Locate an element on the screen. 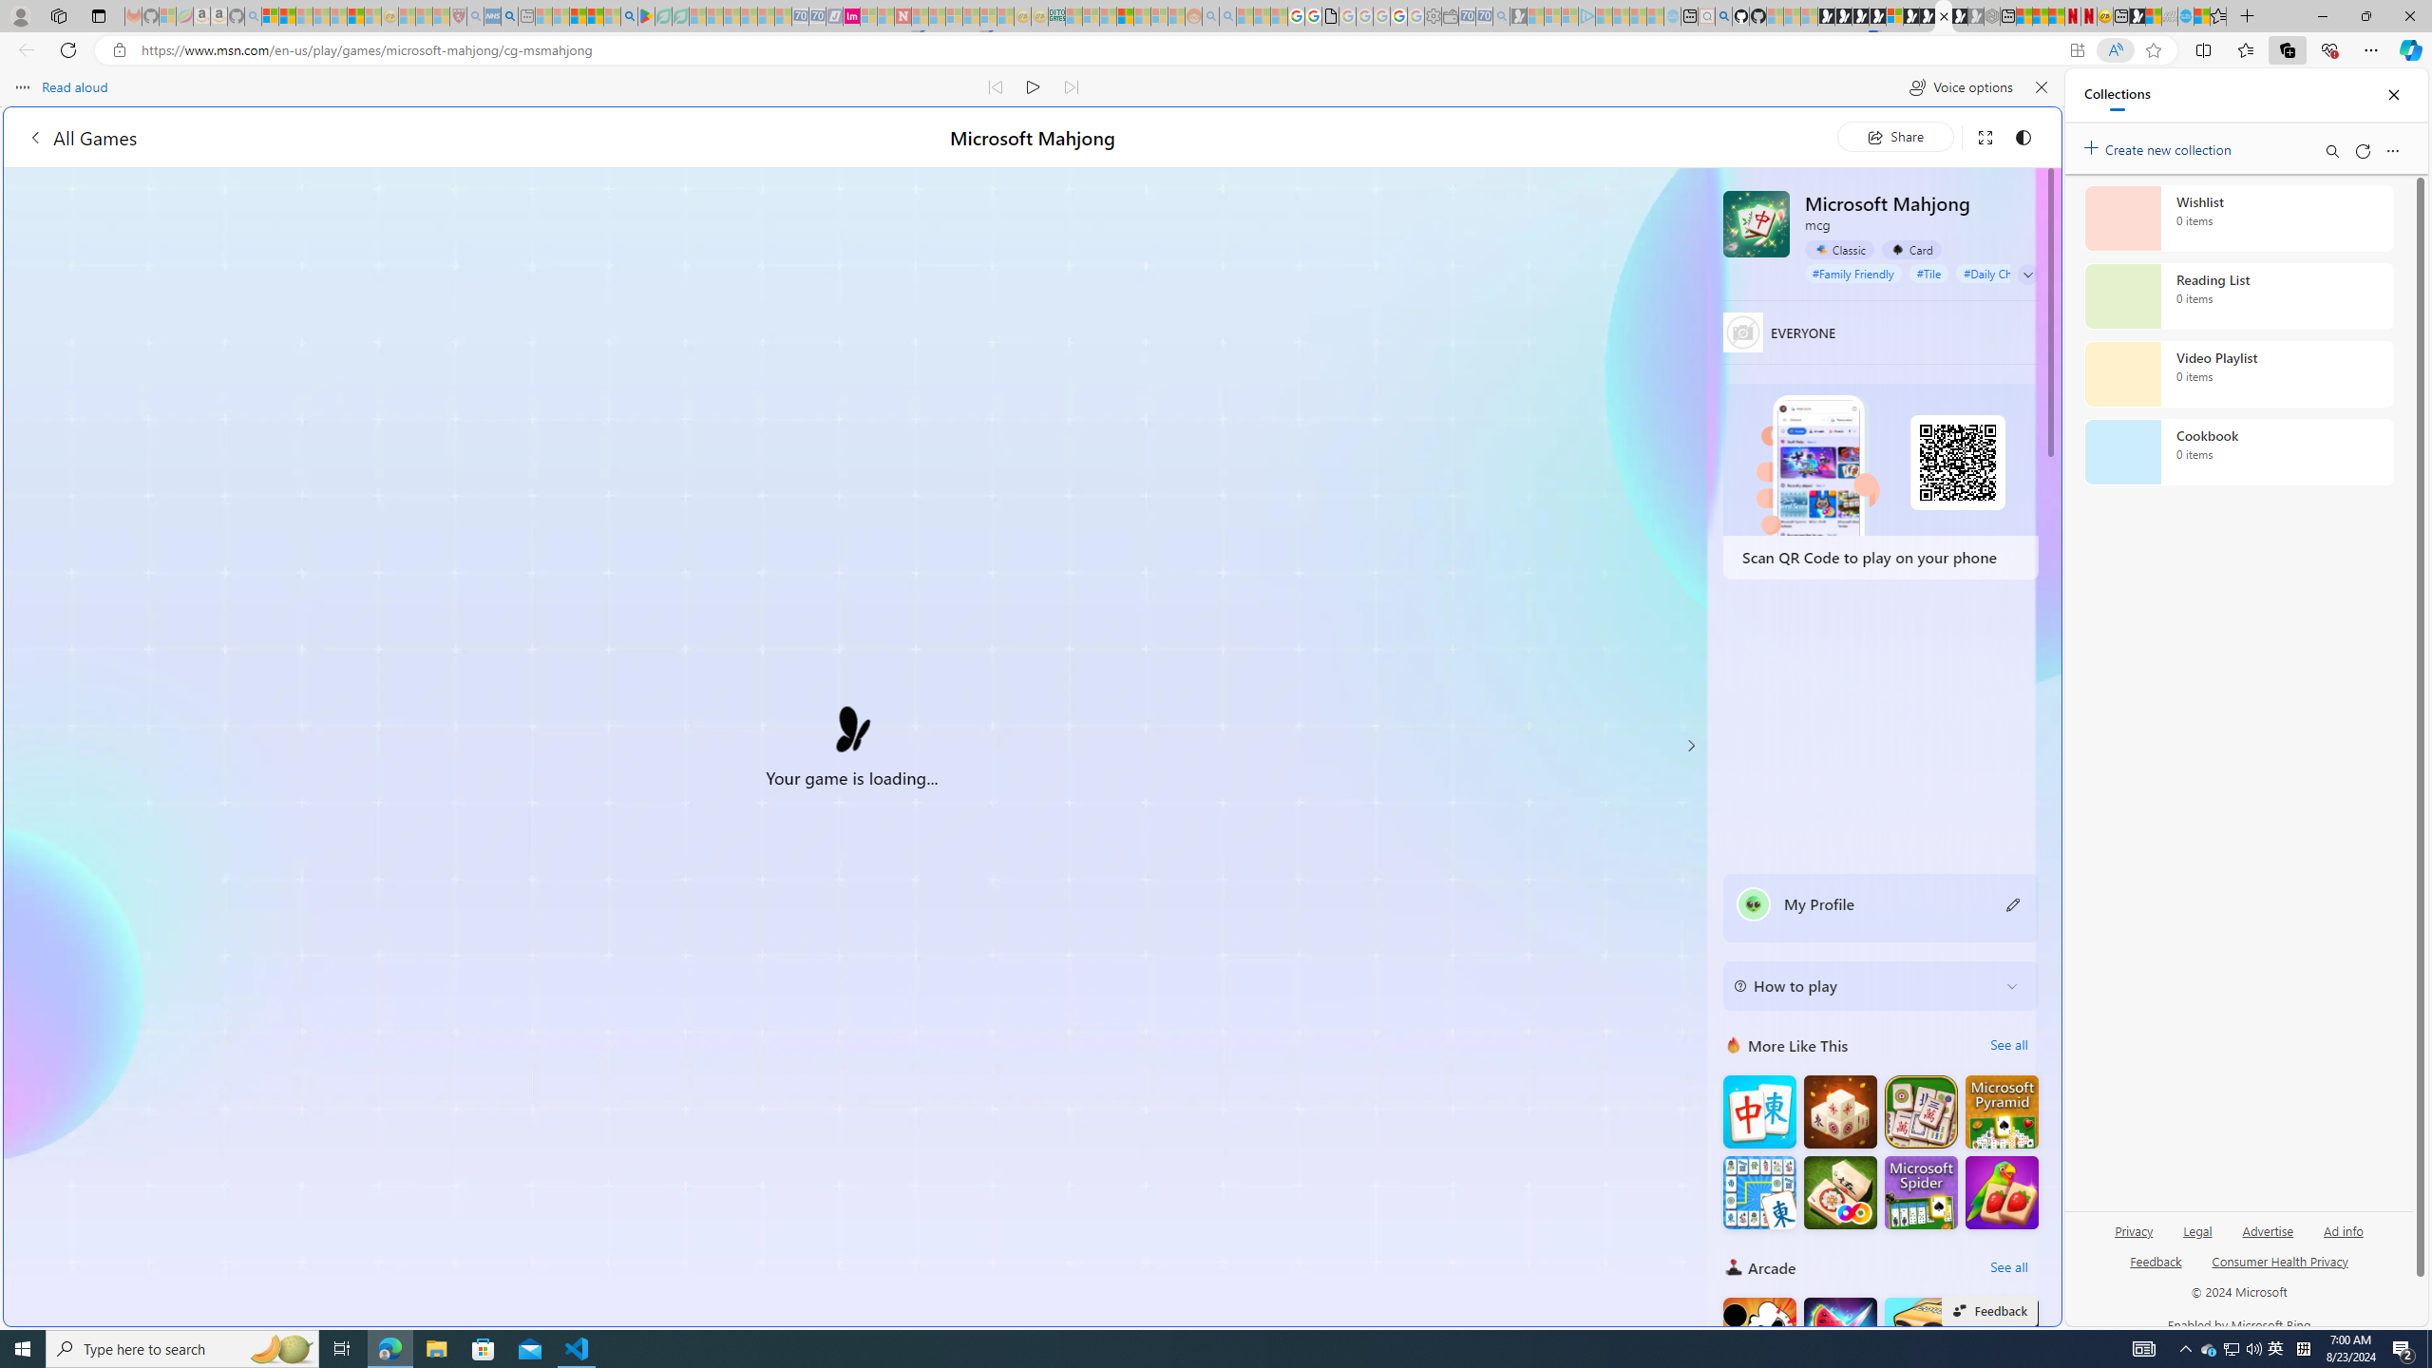  ""'s avatar is located at coordinates (1754, 903).